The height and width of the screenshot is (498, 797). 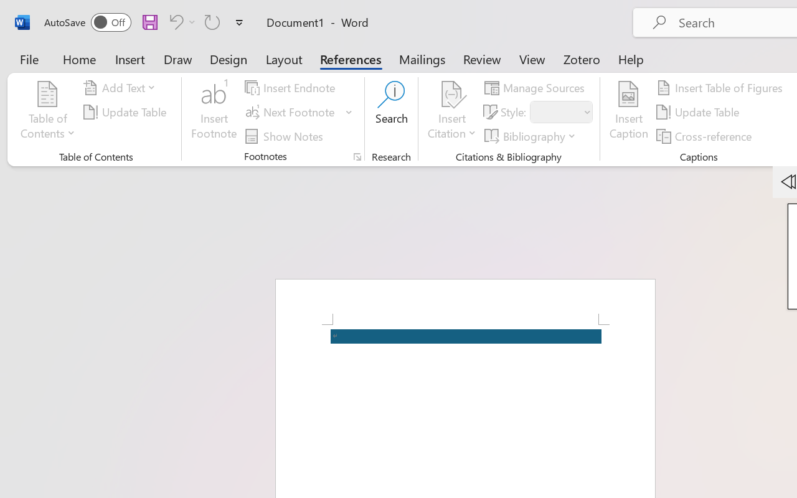 I want to click on Update Table, so click(x=700, y=112).